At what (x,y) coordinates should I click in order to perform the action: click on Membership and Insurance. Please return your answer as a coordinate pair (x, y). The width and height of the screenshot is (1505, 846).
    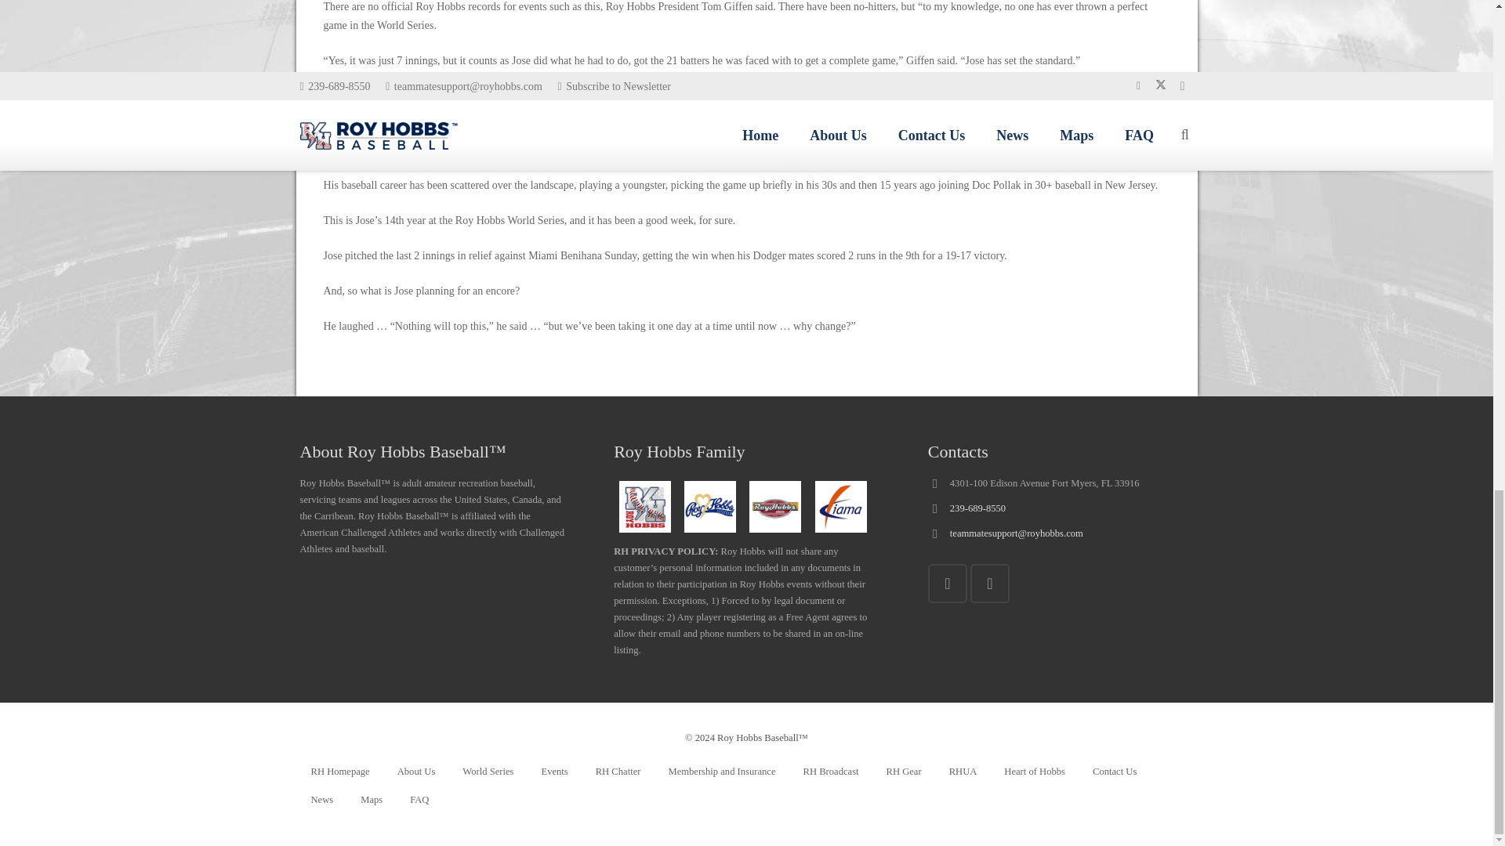
    Looking at the image, I should click on (721, 772).